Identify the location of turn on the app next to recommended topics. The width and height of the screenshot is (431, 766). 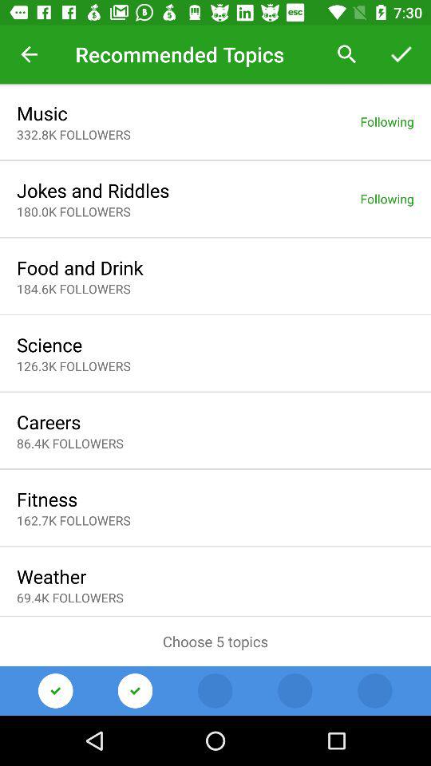
(346, 54).